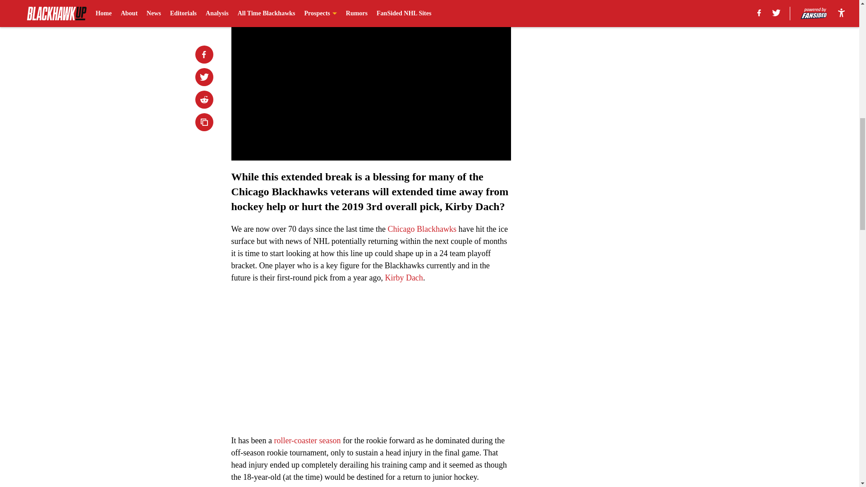 This screenshot has width=866, height=487. What do you see at coordinates (403, 278) in the screenshot?
I see `Kirby Dach` at bounding box center [403, 278].